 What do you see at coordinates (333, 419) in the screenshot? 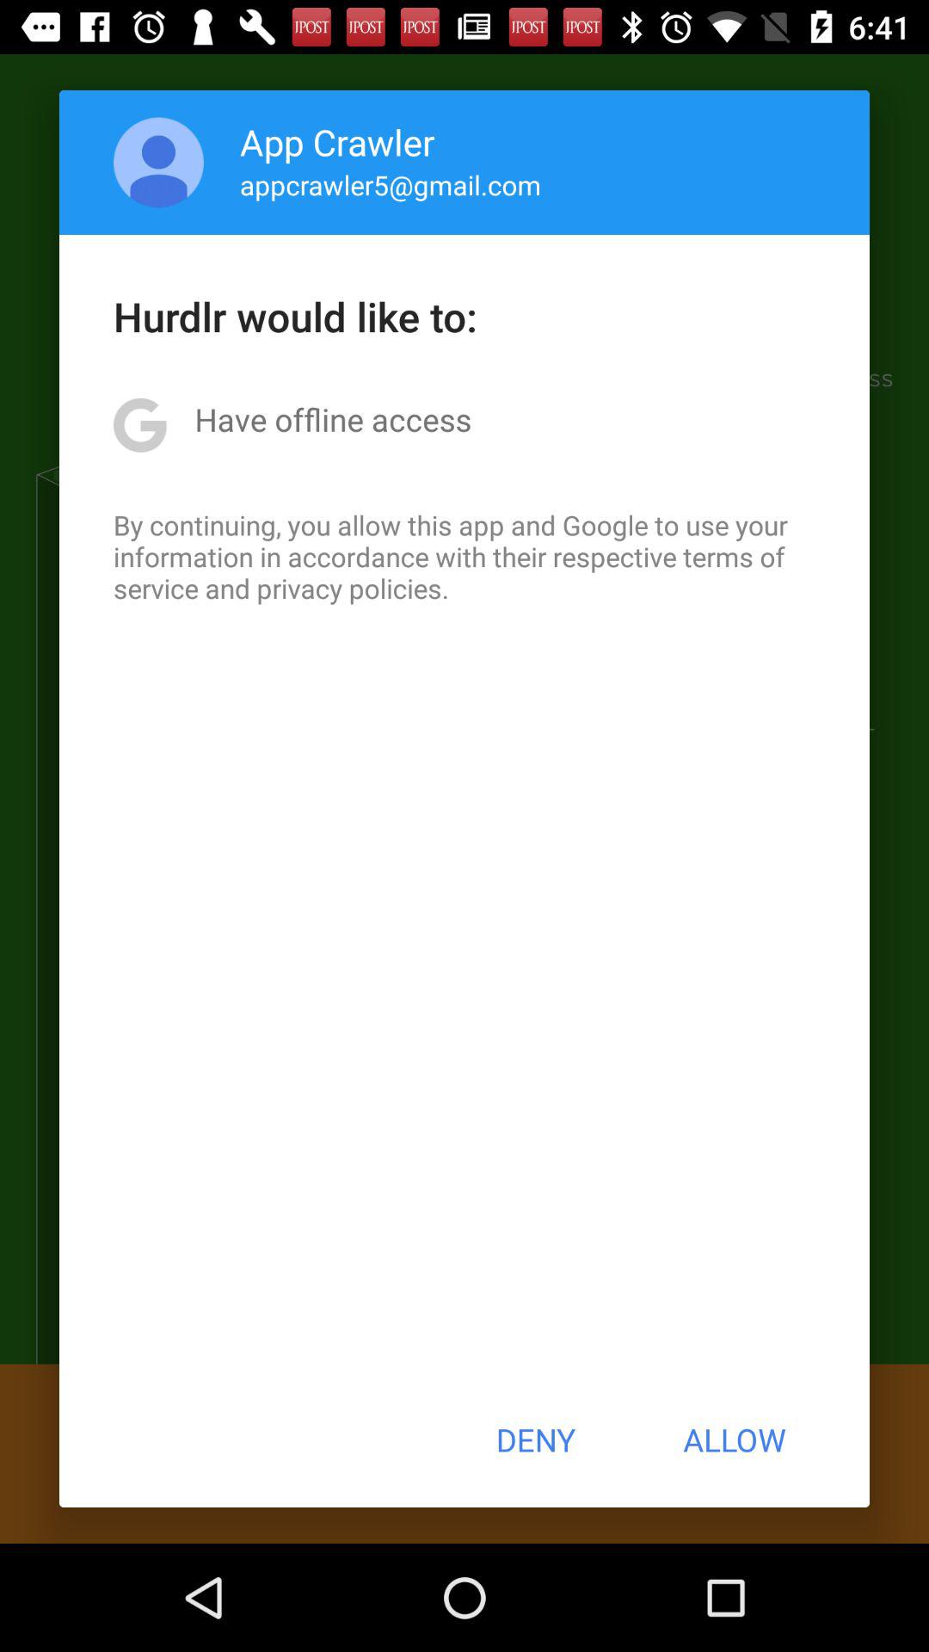
I see `launch the have offline access item` at bounding box center [333, 419].